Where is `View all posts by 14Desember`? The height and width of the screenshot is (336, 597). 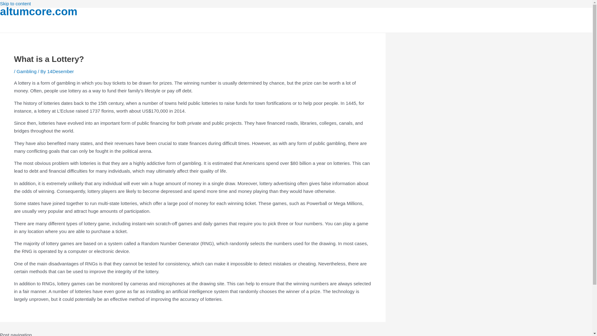
View all posts by 14Desember is located at coordinates (60, 71).